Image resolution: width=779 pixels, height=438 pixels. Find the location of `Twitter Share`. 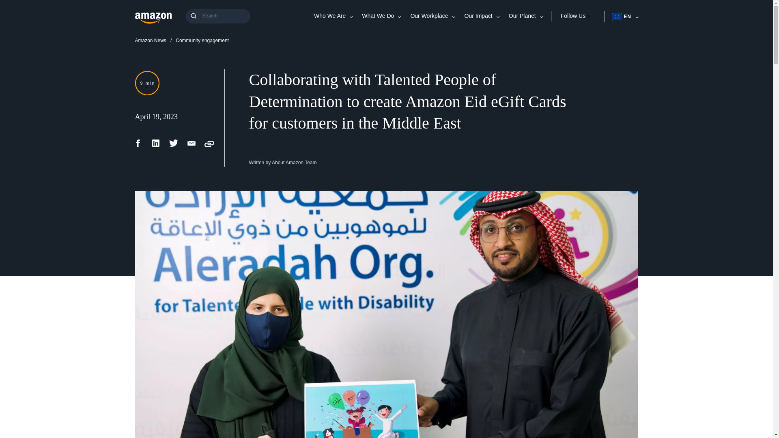

Twitter Share is located at coordinates (174, 146).